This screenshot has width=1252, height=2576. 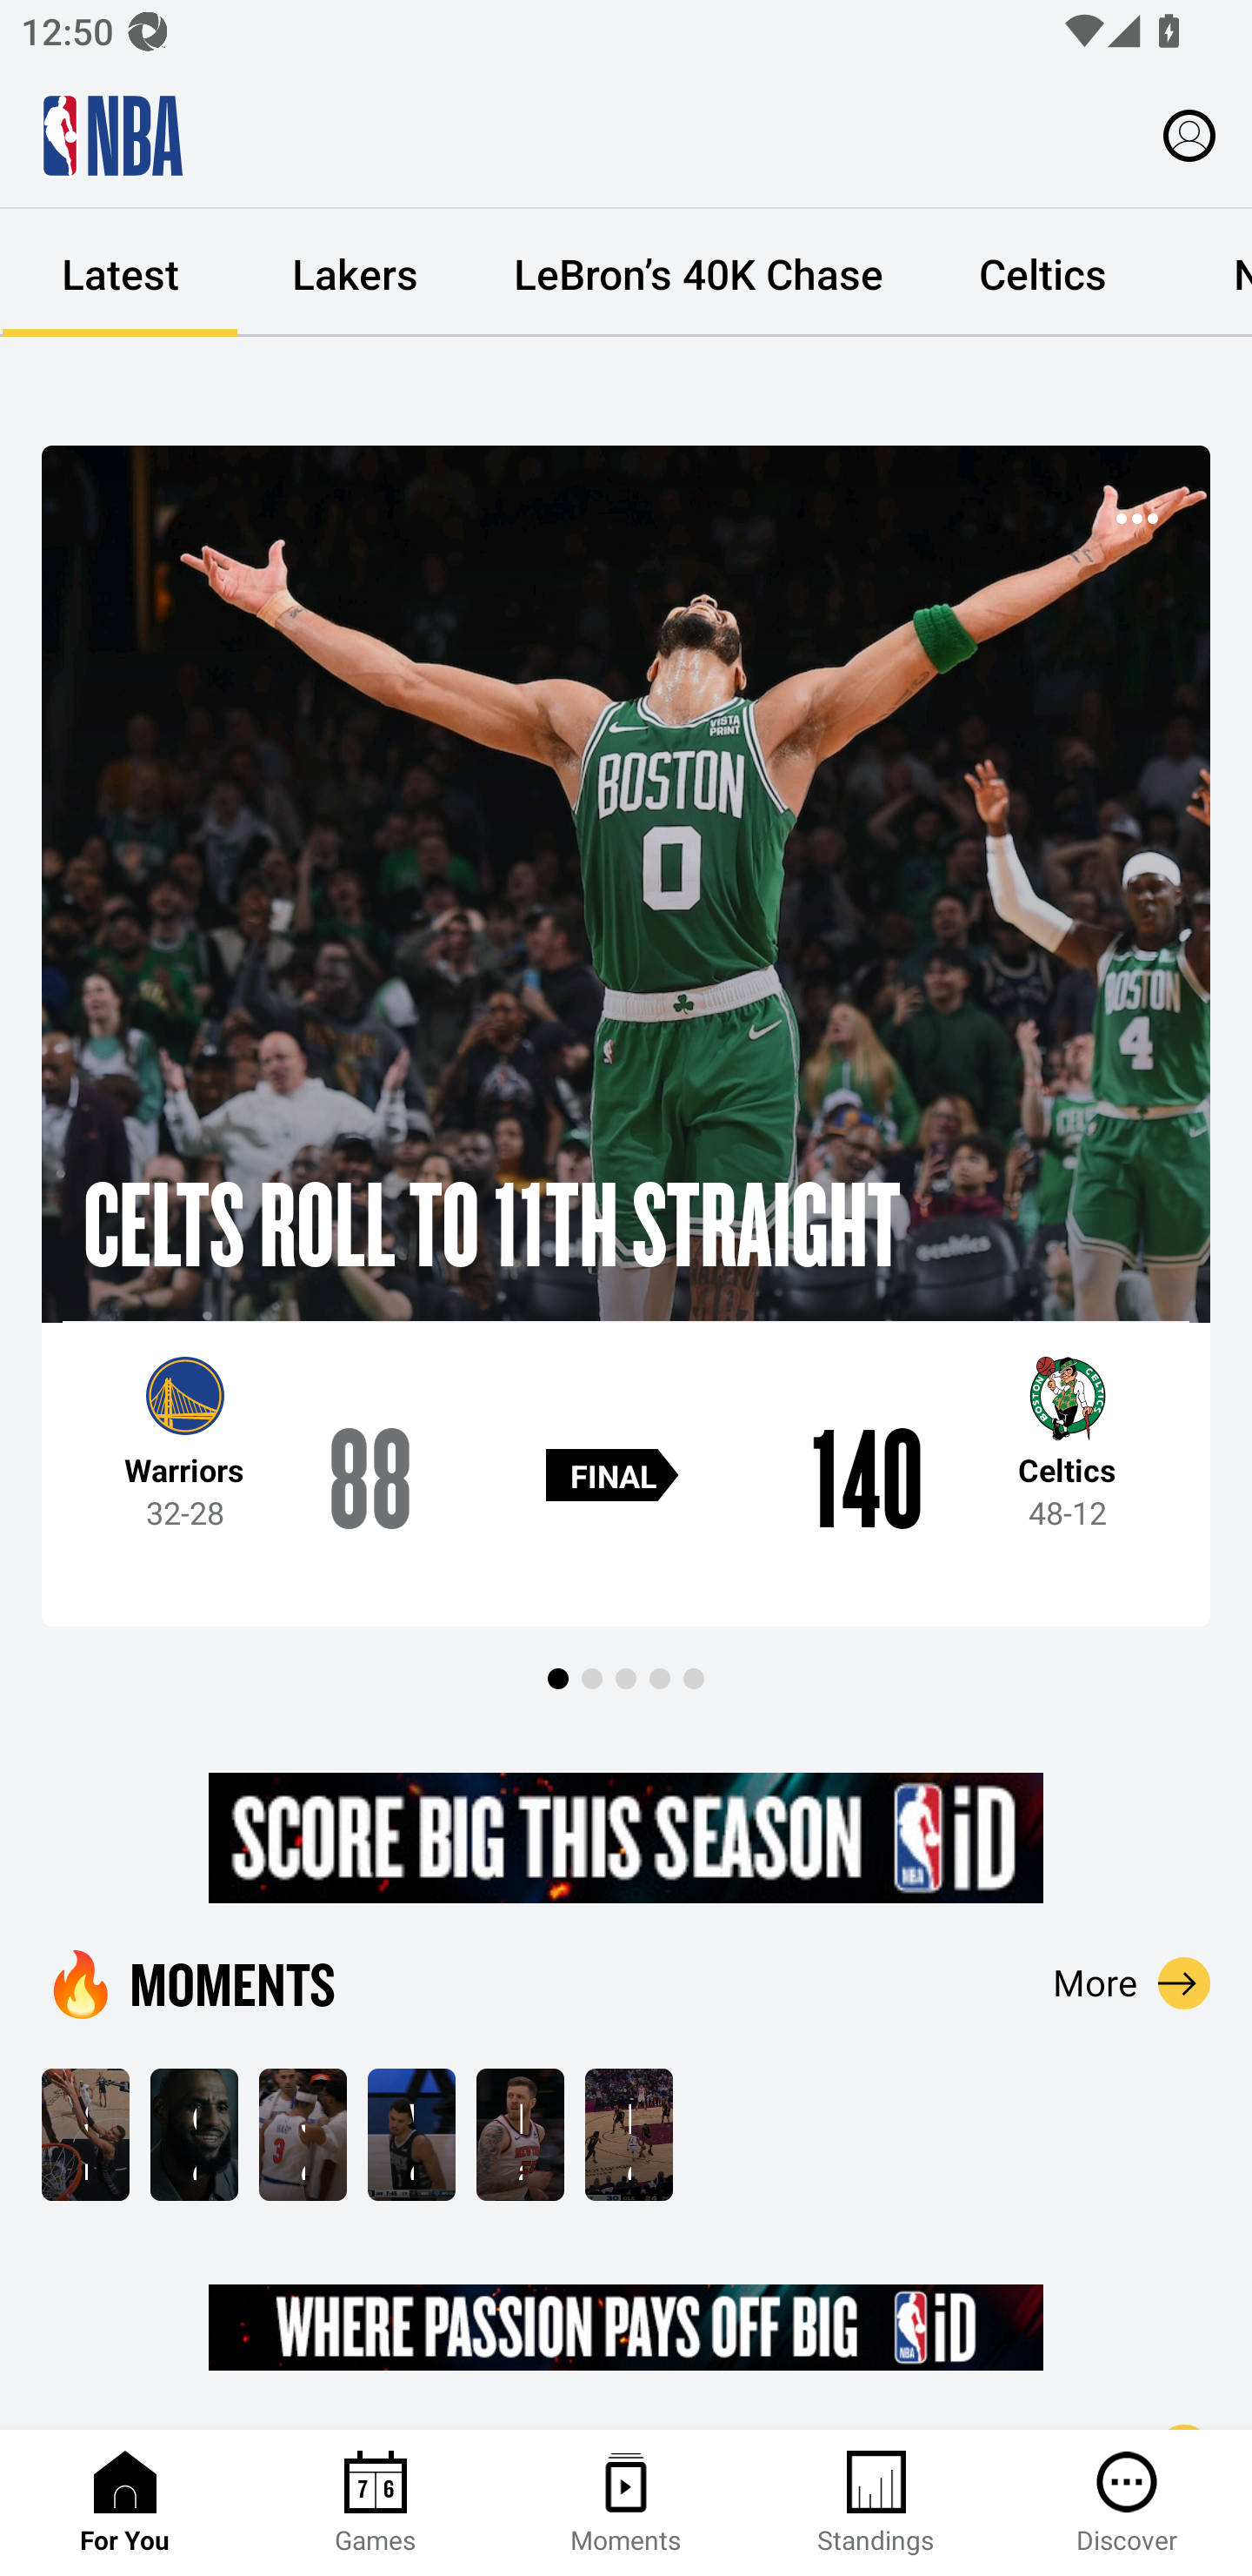 What do you see at coordinates (1127, 2503) in the screenshot?
I see `Discover` at bounding box center [1127, 2503].